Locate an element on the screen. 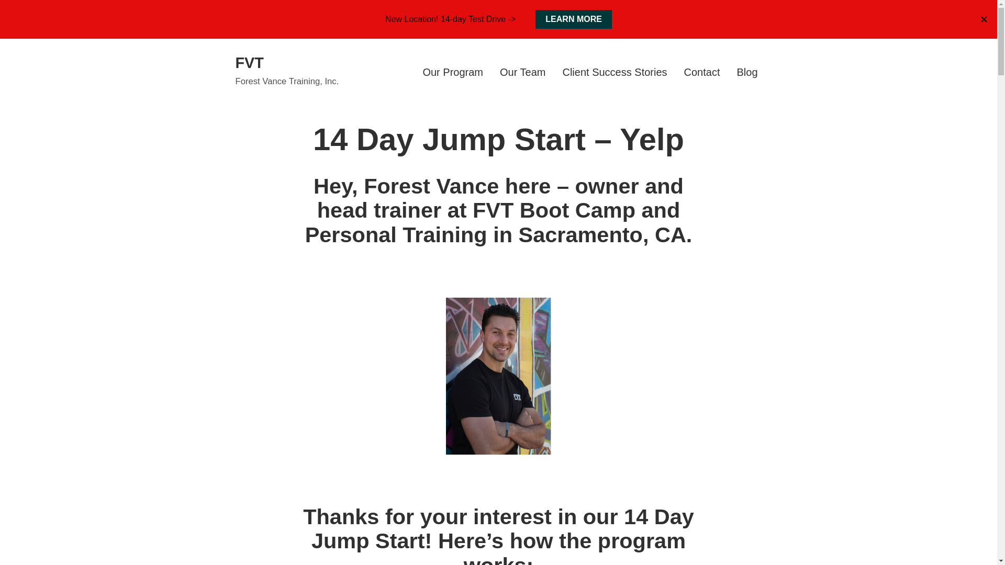 The image size is (1005, 565). FVT is located at coordinates (249, 63).